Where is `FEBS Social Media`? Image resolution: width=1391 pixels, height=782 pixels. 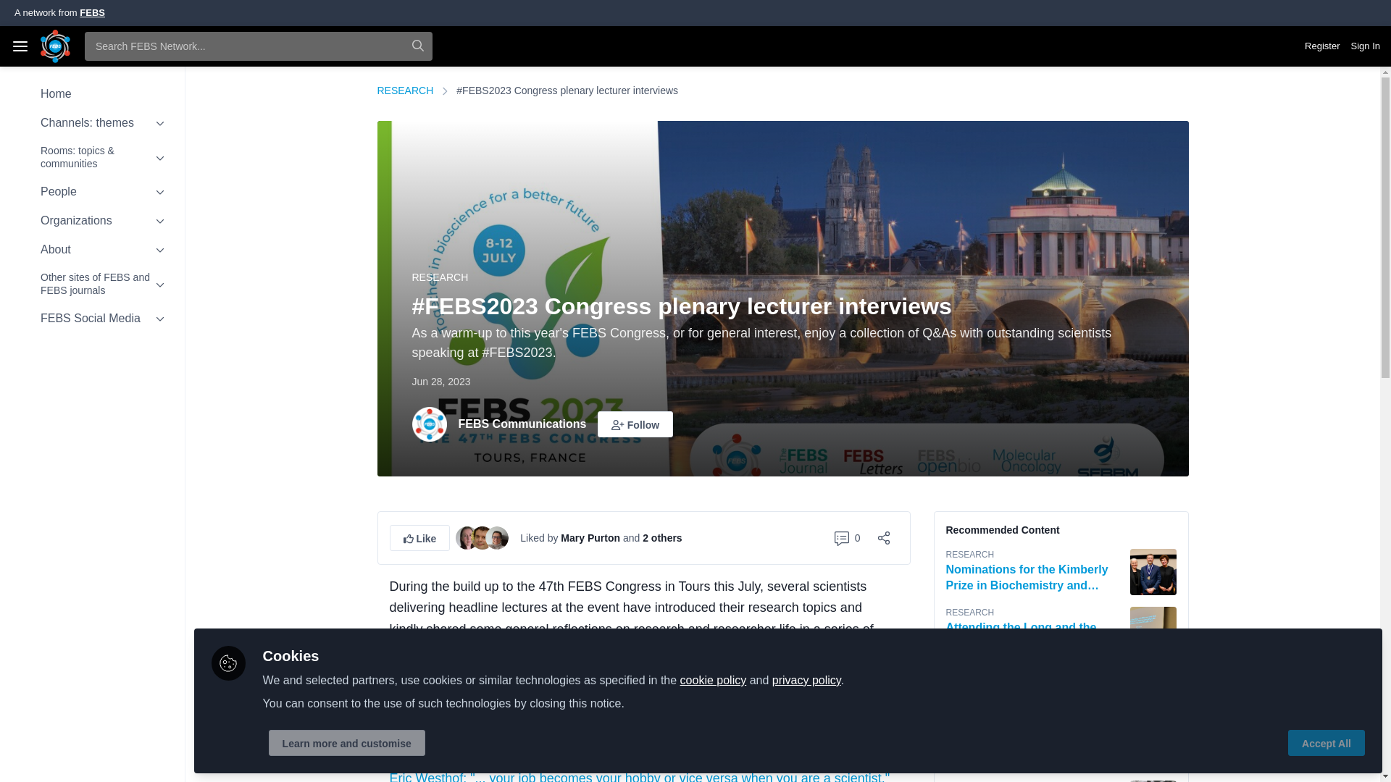 FEBS Social Media is located at coordinates (92, 319).